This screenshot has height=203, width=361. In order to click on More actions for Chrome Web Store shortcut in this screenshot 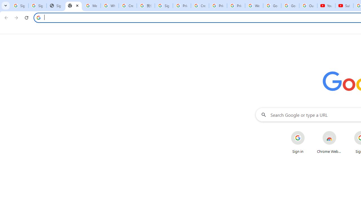, I will do `click(341, 131)`.